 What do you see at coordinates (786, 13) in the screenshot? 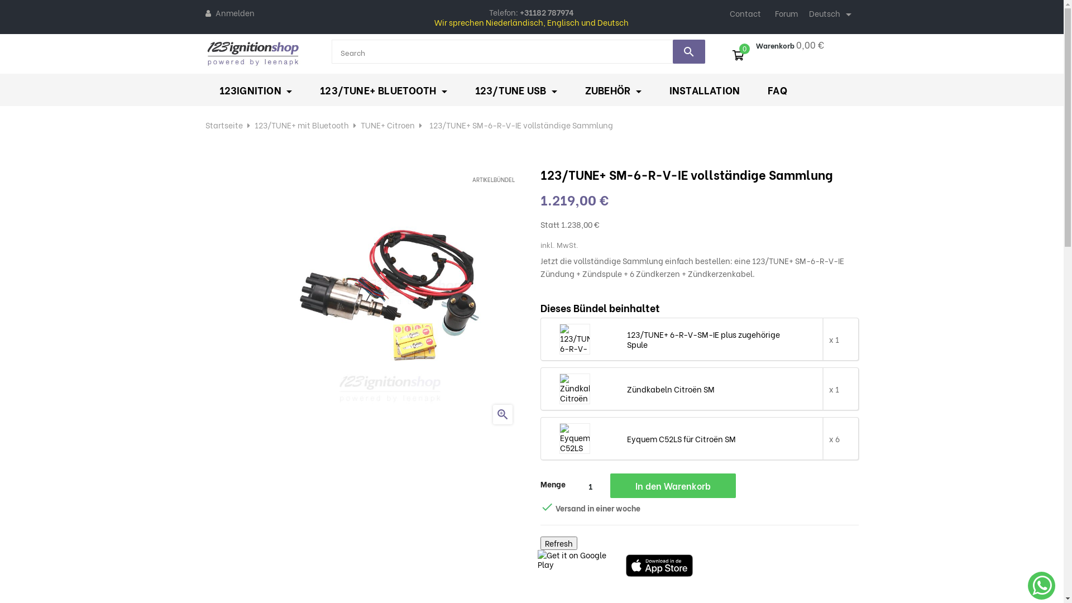
I see `Forum` at bounding box center [786, 13].